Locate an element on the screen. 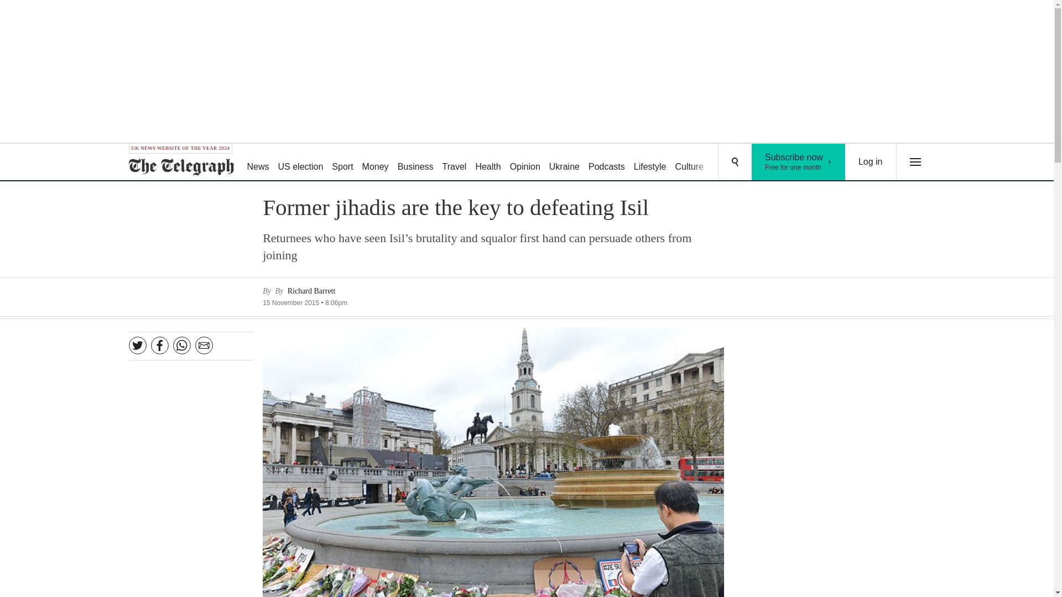 The image size is (1062, 597). Lifestyle is located at coordinates (799, 162).